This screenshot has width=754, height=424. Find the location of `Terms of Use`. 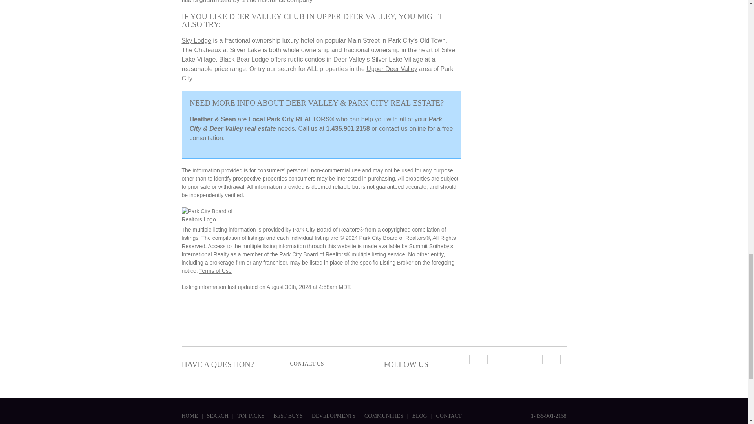

Terms of Use is located at coordinates (215, 270).